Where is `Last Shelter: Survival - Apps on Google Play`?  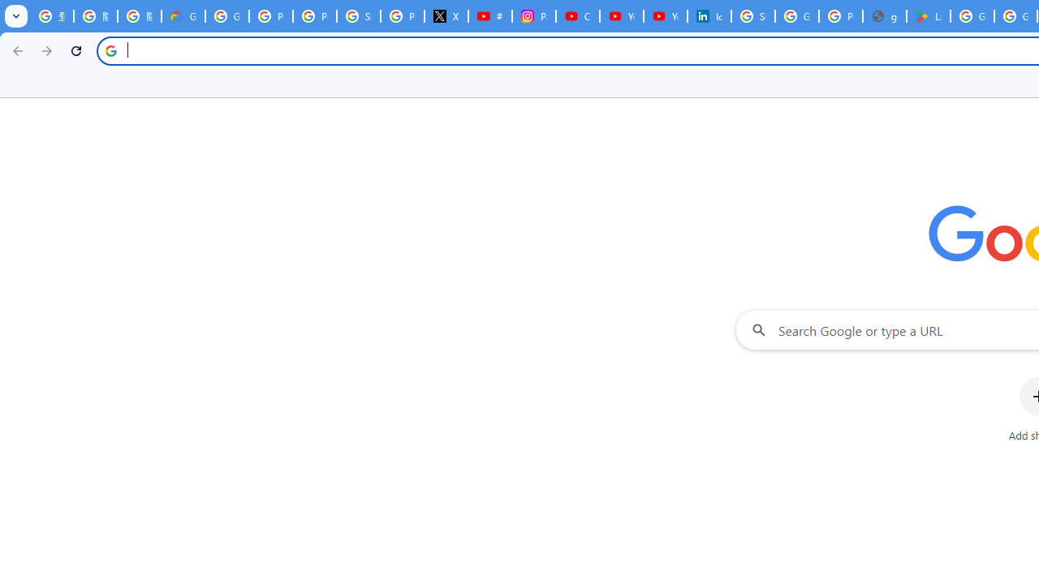
Last Shelter: Survival - Apps on Google Play is located at coordinates (929, 16).